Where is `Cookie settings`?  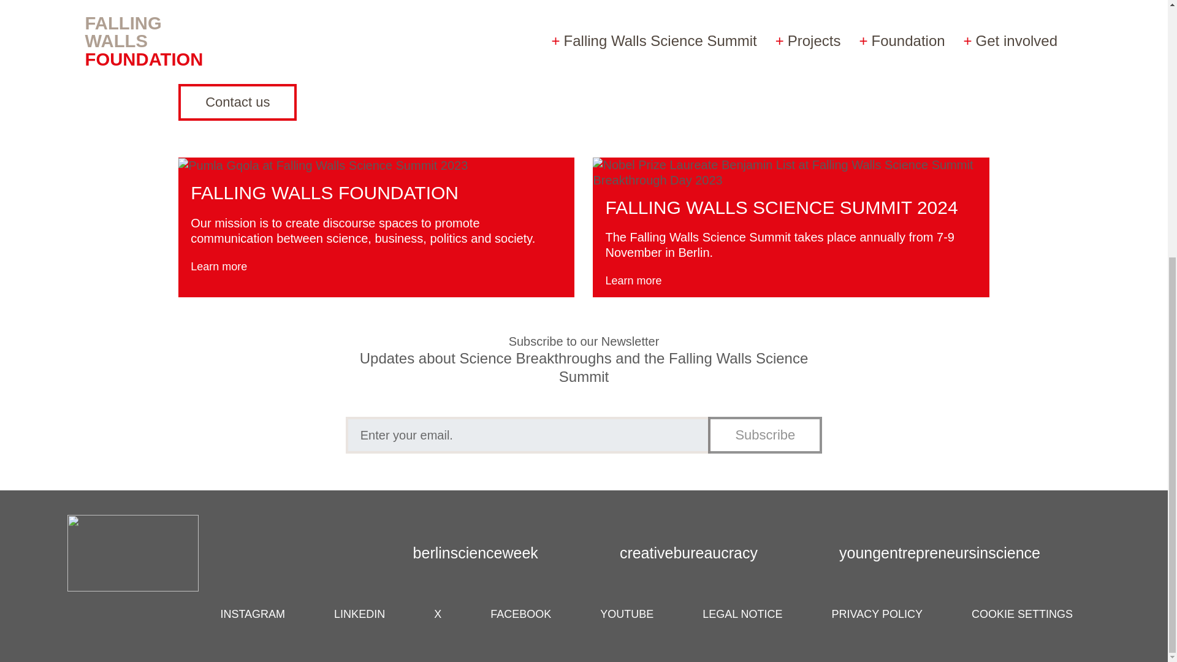
Cookie settings is located at coordinates (1022, 614).